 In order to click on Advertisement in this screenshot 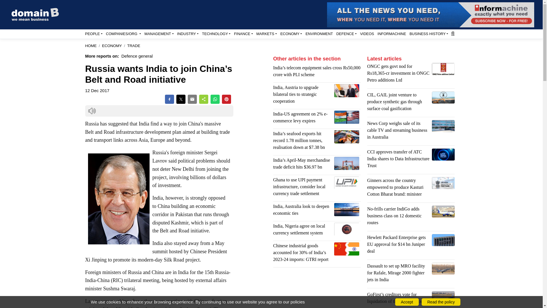, I will do `click(317, 290)`.